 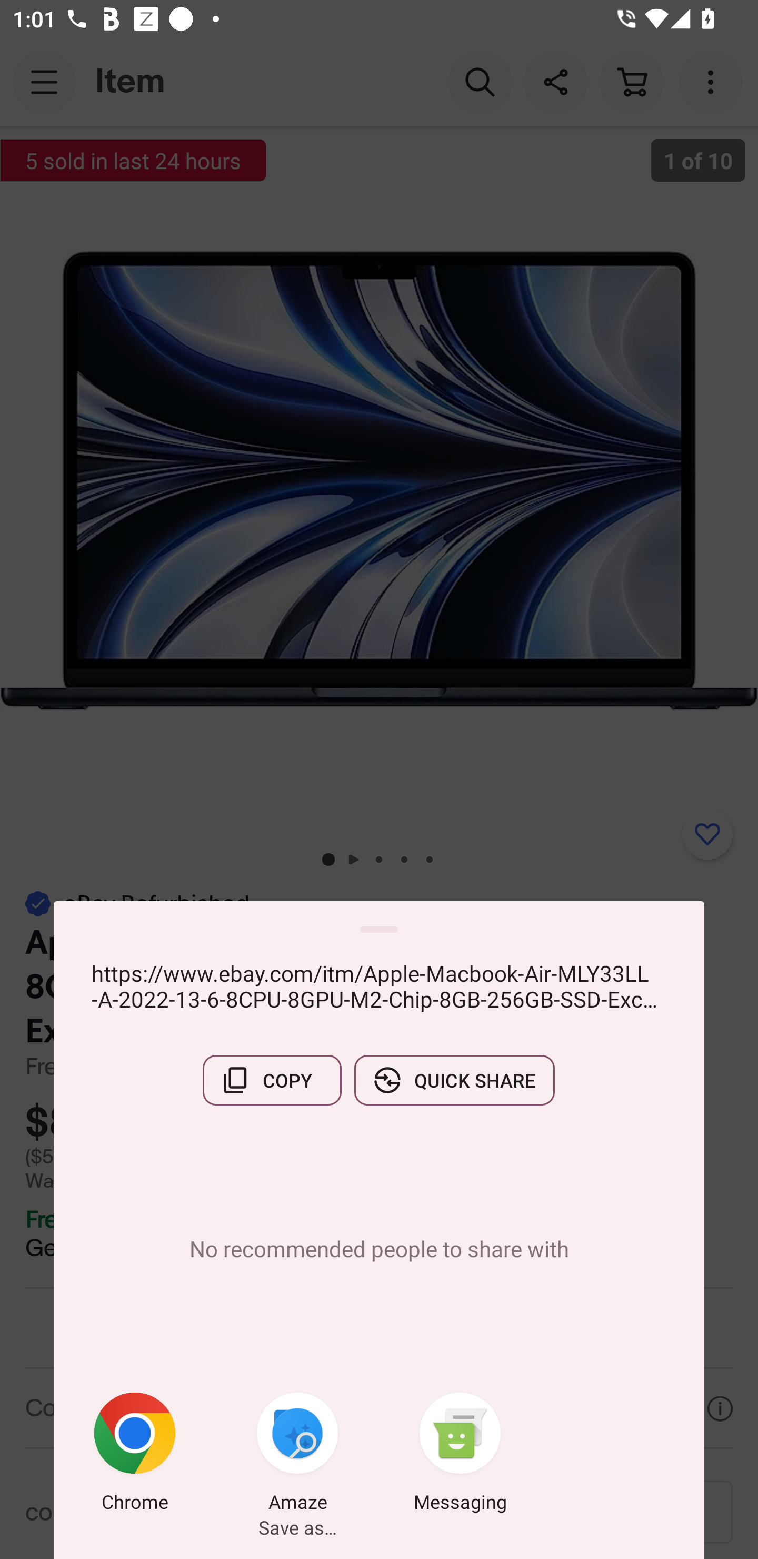 I want to click on Amaze Save as…, so click(x=297, y=1455).